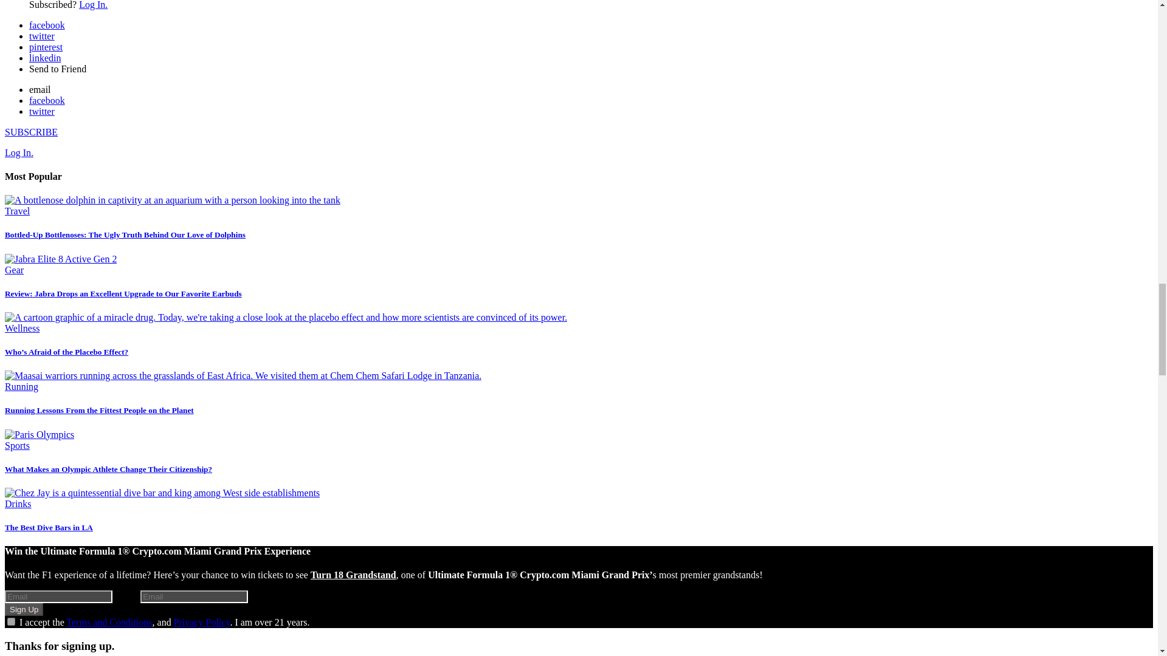 The width and height of the screenshot is (1167, 656). I want to click on on, so click(11, 622).